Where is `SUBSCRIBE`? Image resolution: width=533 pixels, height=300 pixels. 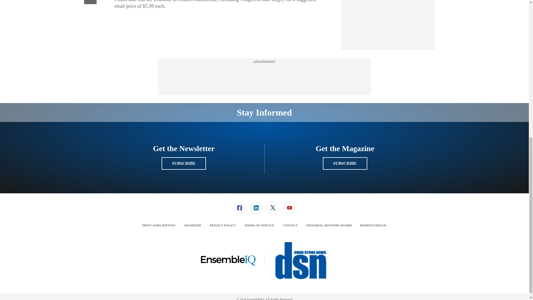 SUBSCRIBE is located at coordinates (183, 163).